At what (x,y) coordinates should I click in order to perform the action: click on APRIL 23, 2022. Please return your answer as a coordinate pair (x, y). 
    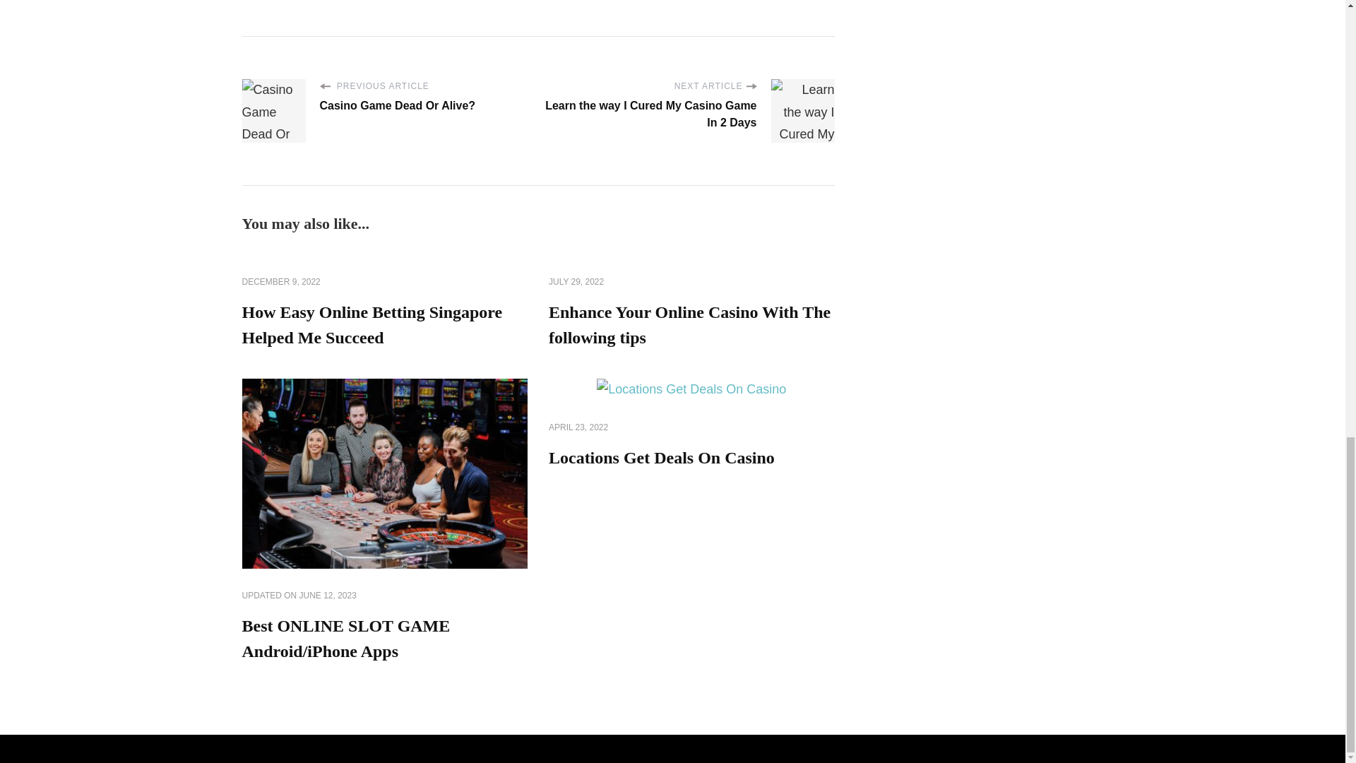
    Looking at the image, I should click on (578, 428).